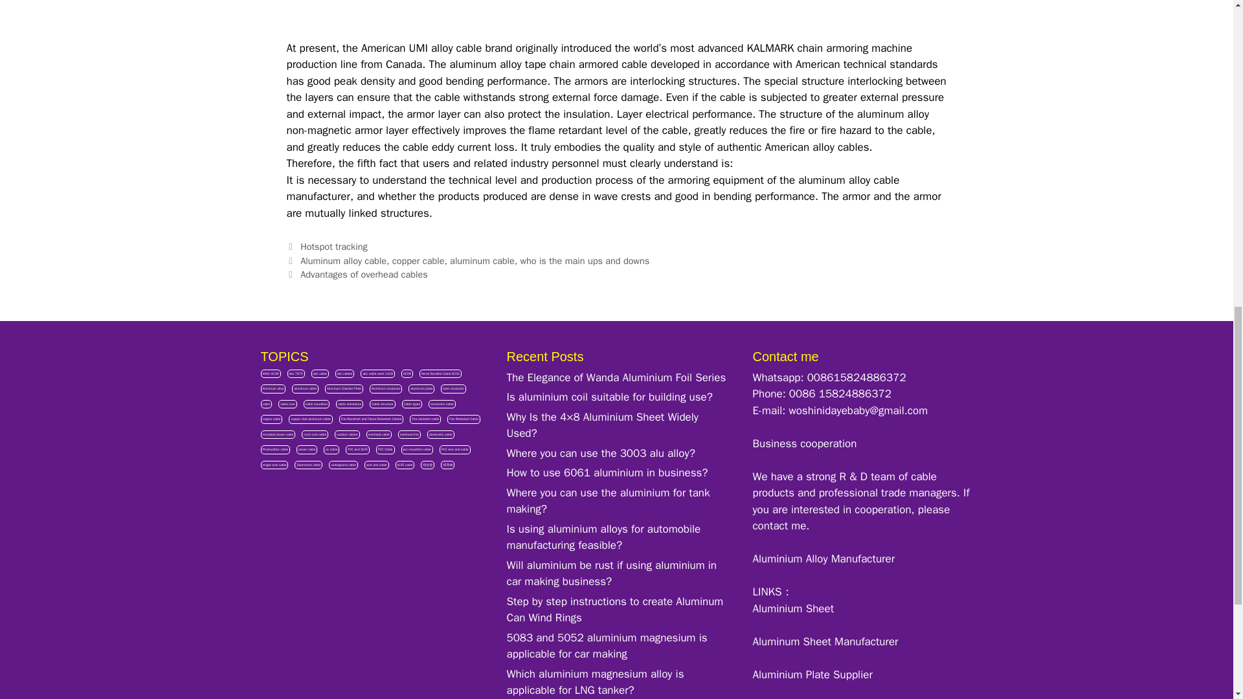 The width and height of the screenshot is (1243, 699). Describe the element at coordinates (364, 274) in the screenshot. I see `Advantages of overhead cables` at that location.